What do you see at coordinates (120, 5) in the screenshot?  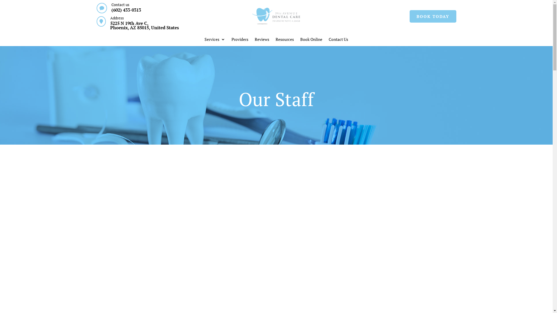 I see `Contact us` at bounding box center [120, 5].